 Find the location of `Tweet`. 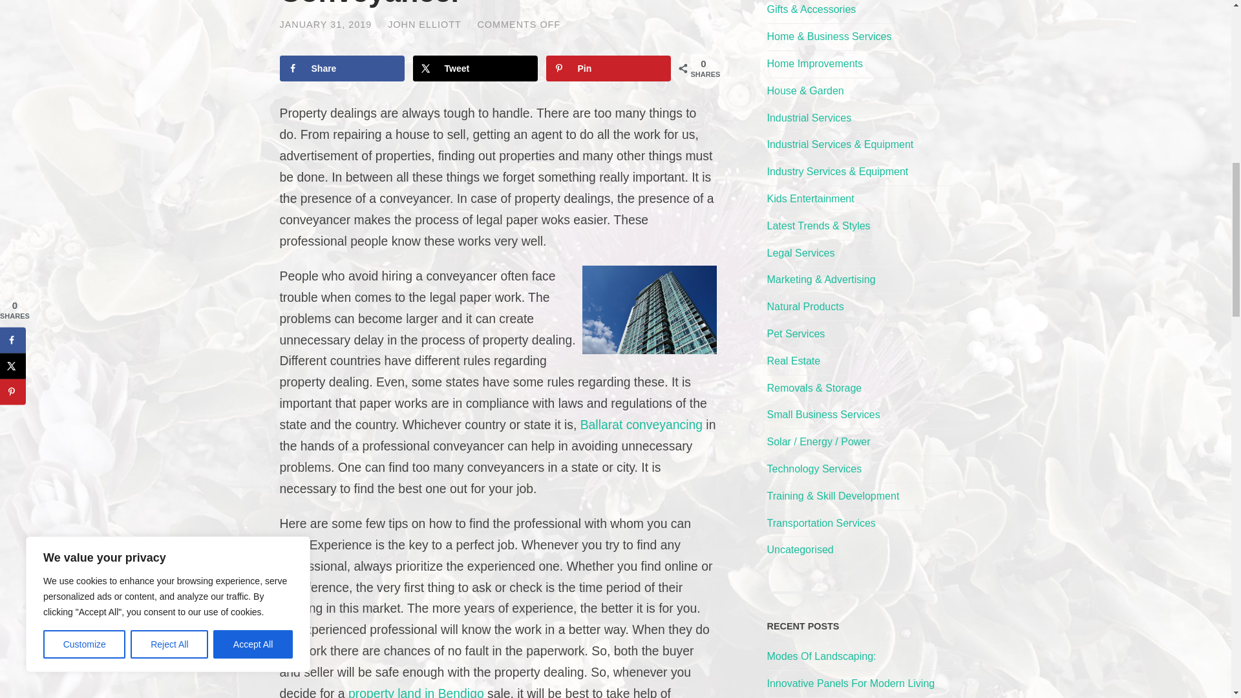

Tweet is located at coordinates (476, 69).